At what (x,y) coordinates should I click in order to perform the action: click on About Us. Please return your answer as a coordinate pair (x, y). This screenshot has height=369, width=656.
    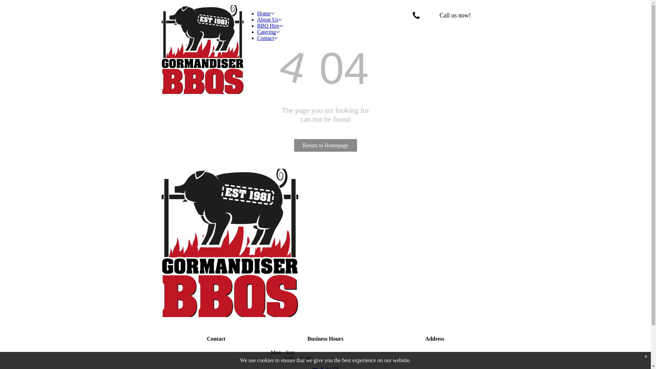
    Looking at the image, I should click on (269, 20).